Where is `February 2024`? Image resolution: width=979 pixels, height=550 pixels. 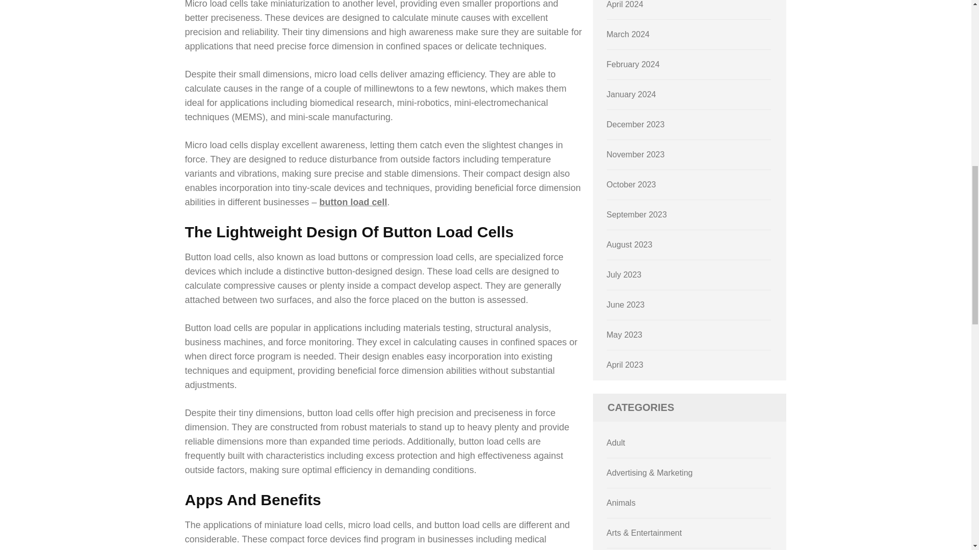 February 2024 is located at coordinates (633, 64).